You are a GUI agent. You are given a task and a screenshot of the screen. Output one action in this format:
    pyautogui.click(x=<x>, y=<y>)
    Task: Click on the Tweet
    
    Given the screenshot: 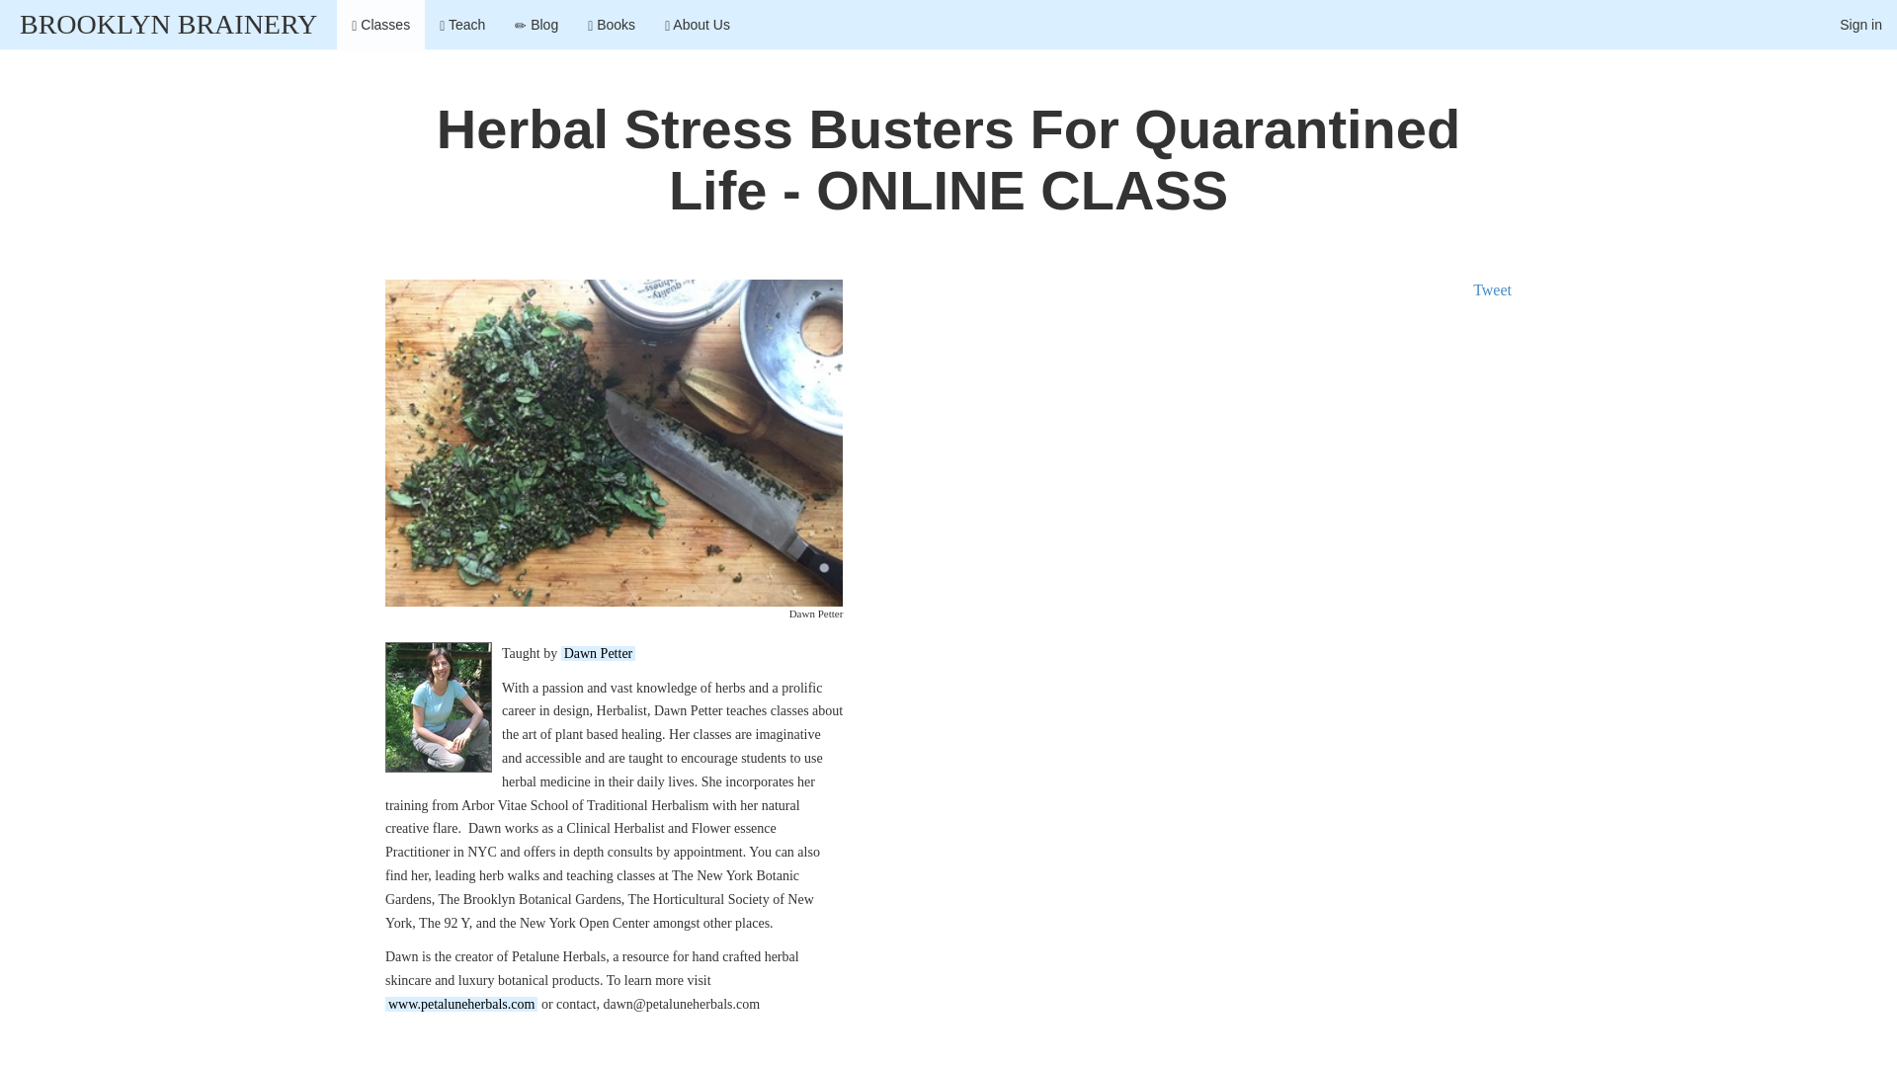 What is the action you would take?
    pyautogui.click(x=1492, y=290)
    